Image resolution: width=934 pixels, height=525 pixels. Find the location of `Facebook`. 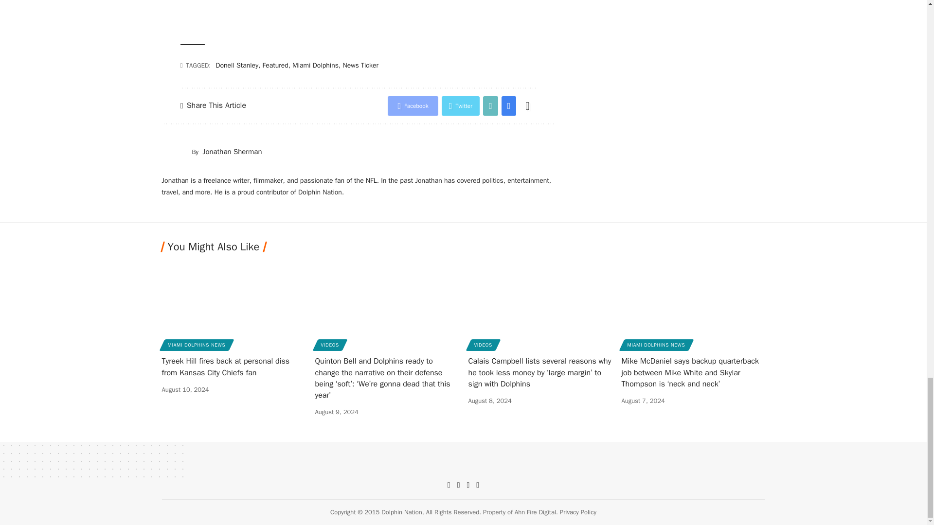

Facebook is located at coordinates (413, 105).